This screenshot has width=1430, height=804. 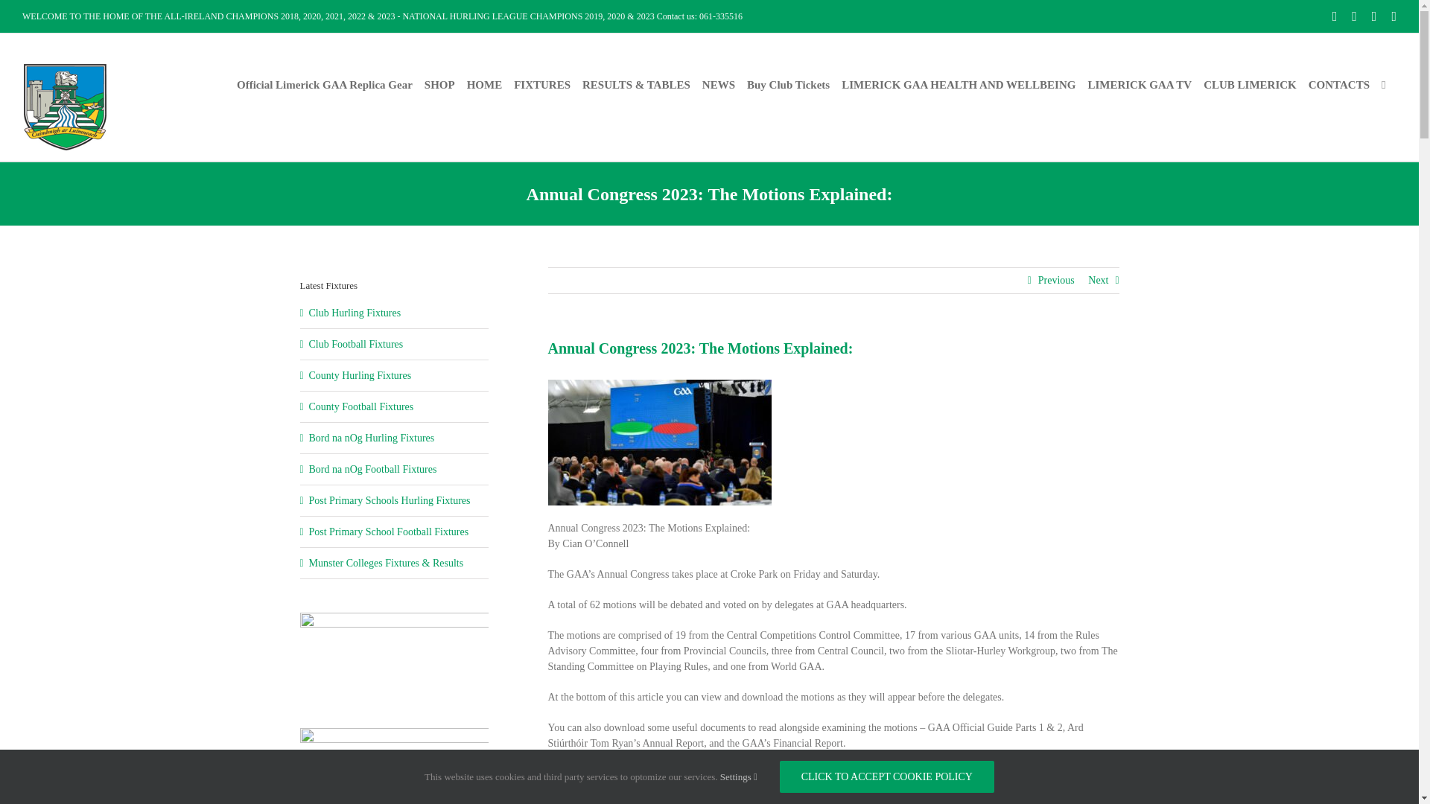 I want to click on LIMERICK GAA HEALTH AND WELLBEING, so click(x=958, y=85).